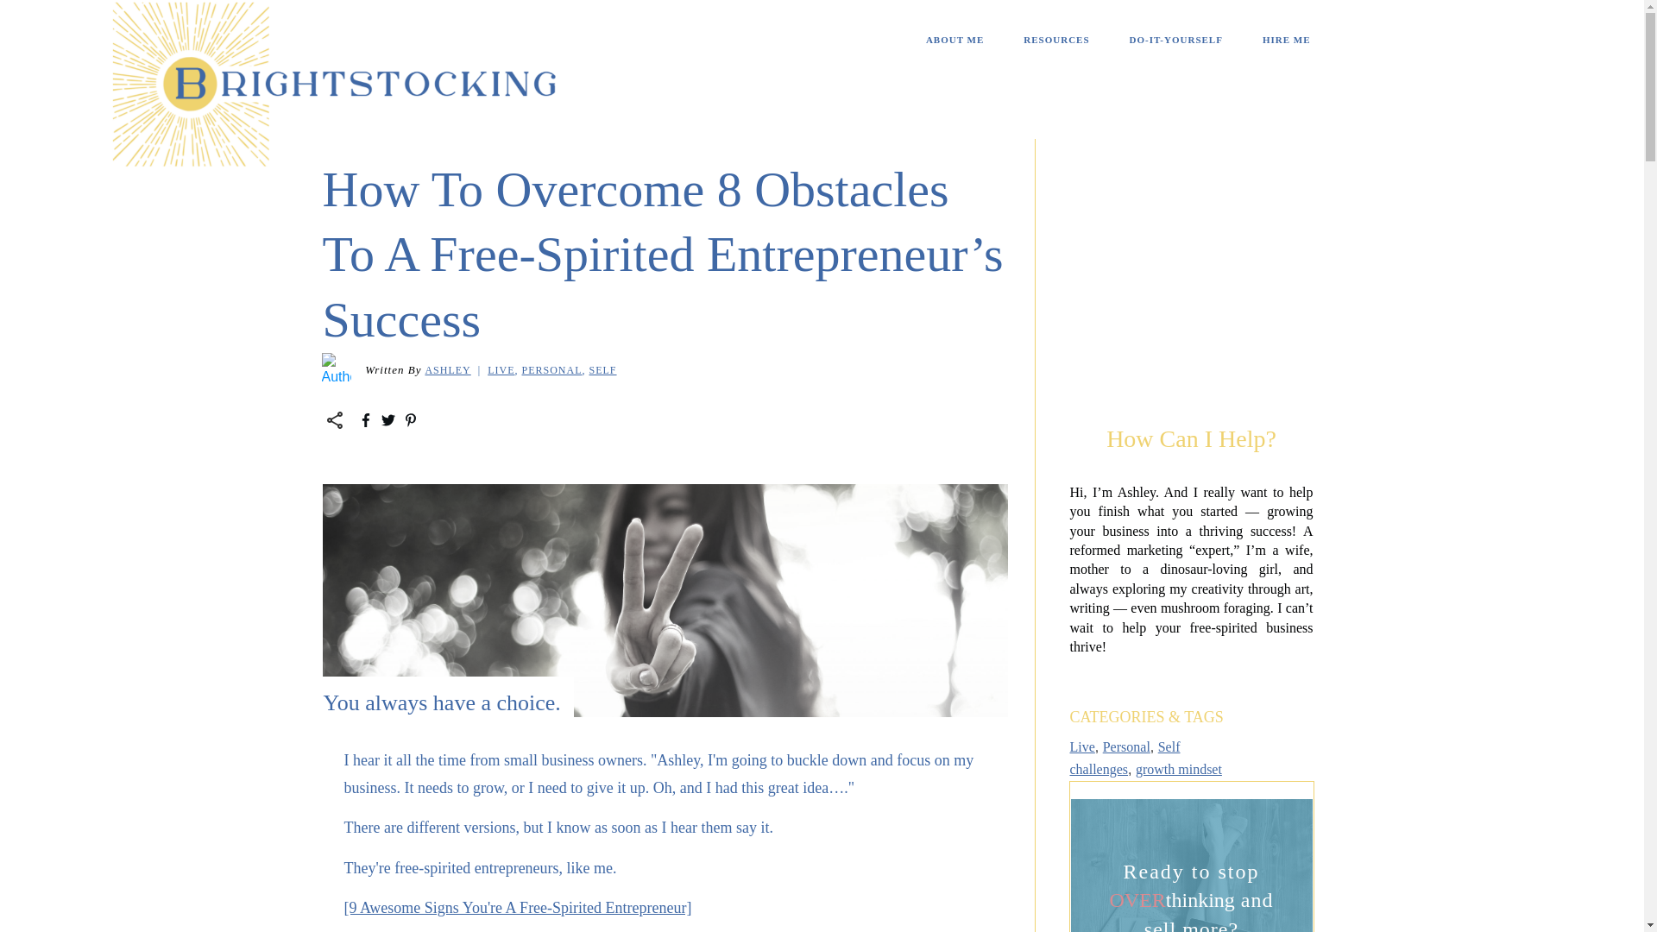  Describe the element at coordinates (1179, 769) in the screenshot. I see `growth mindset` at that location.